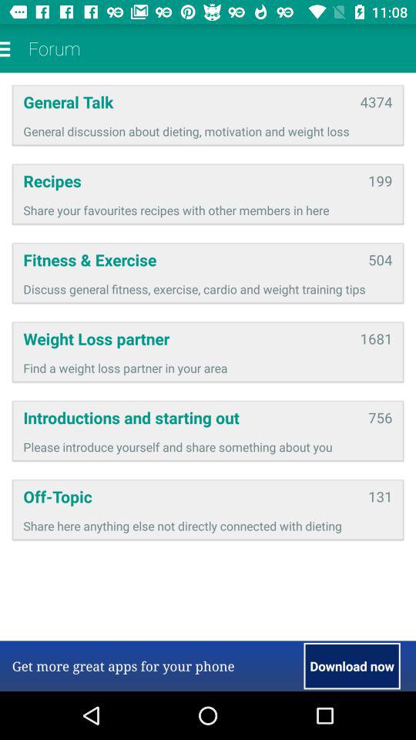 The width and height of the screenshot is (416, 740). I want to click on press discuss general fitness, so click(208, 288).